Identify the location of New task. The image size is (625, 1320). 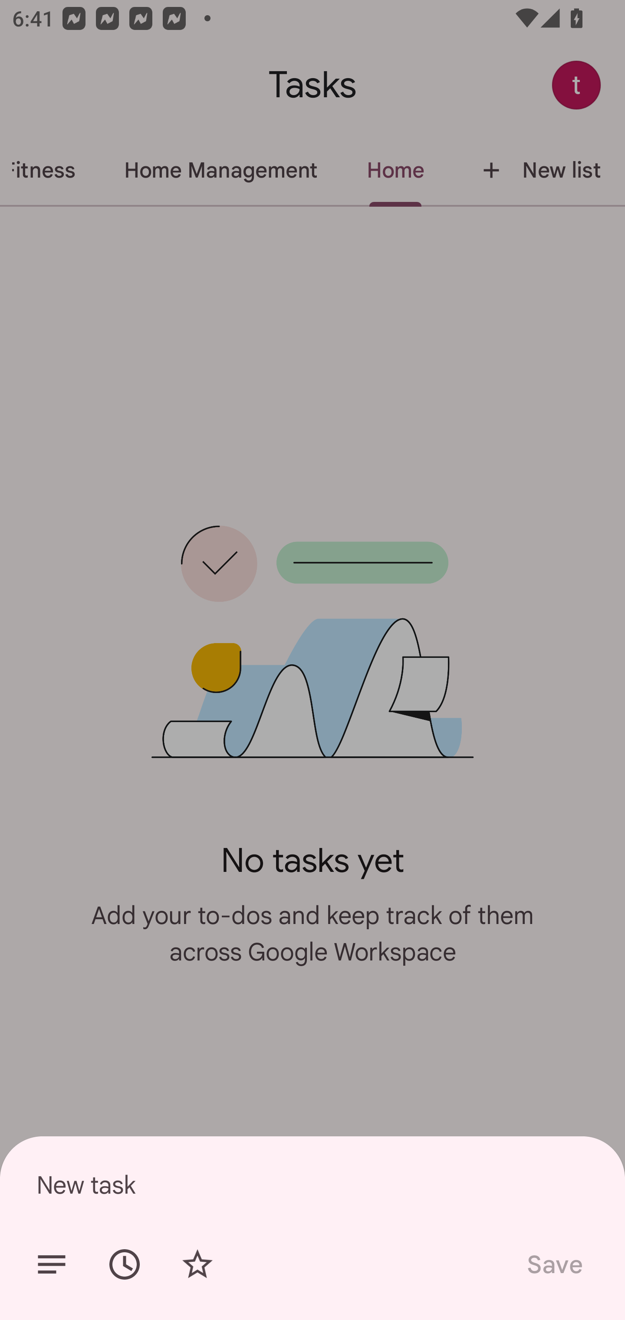
(312, 1185).